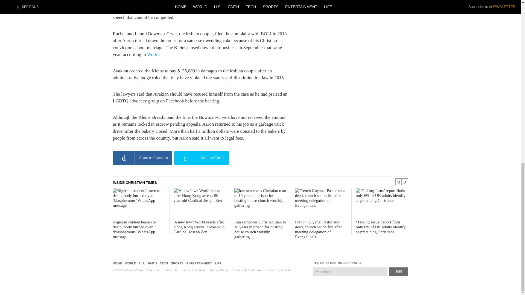 The image size is (525, 295). What do you see at coordinates (398, 272) in the screenshot?
I see `Join` at bounding box center [398, 272].